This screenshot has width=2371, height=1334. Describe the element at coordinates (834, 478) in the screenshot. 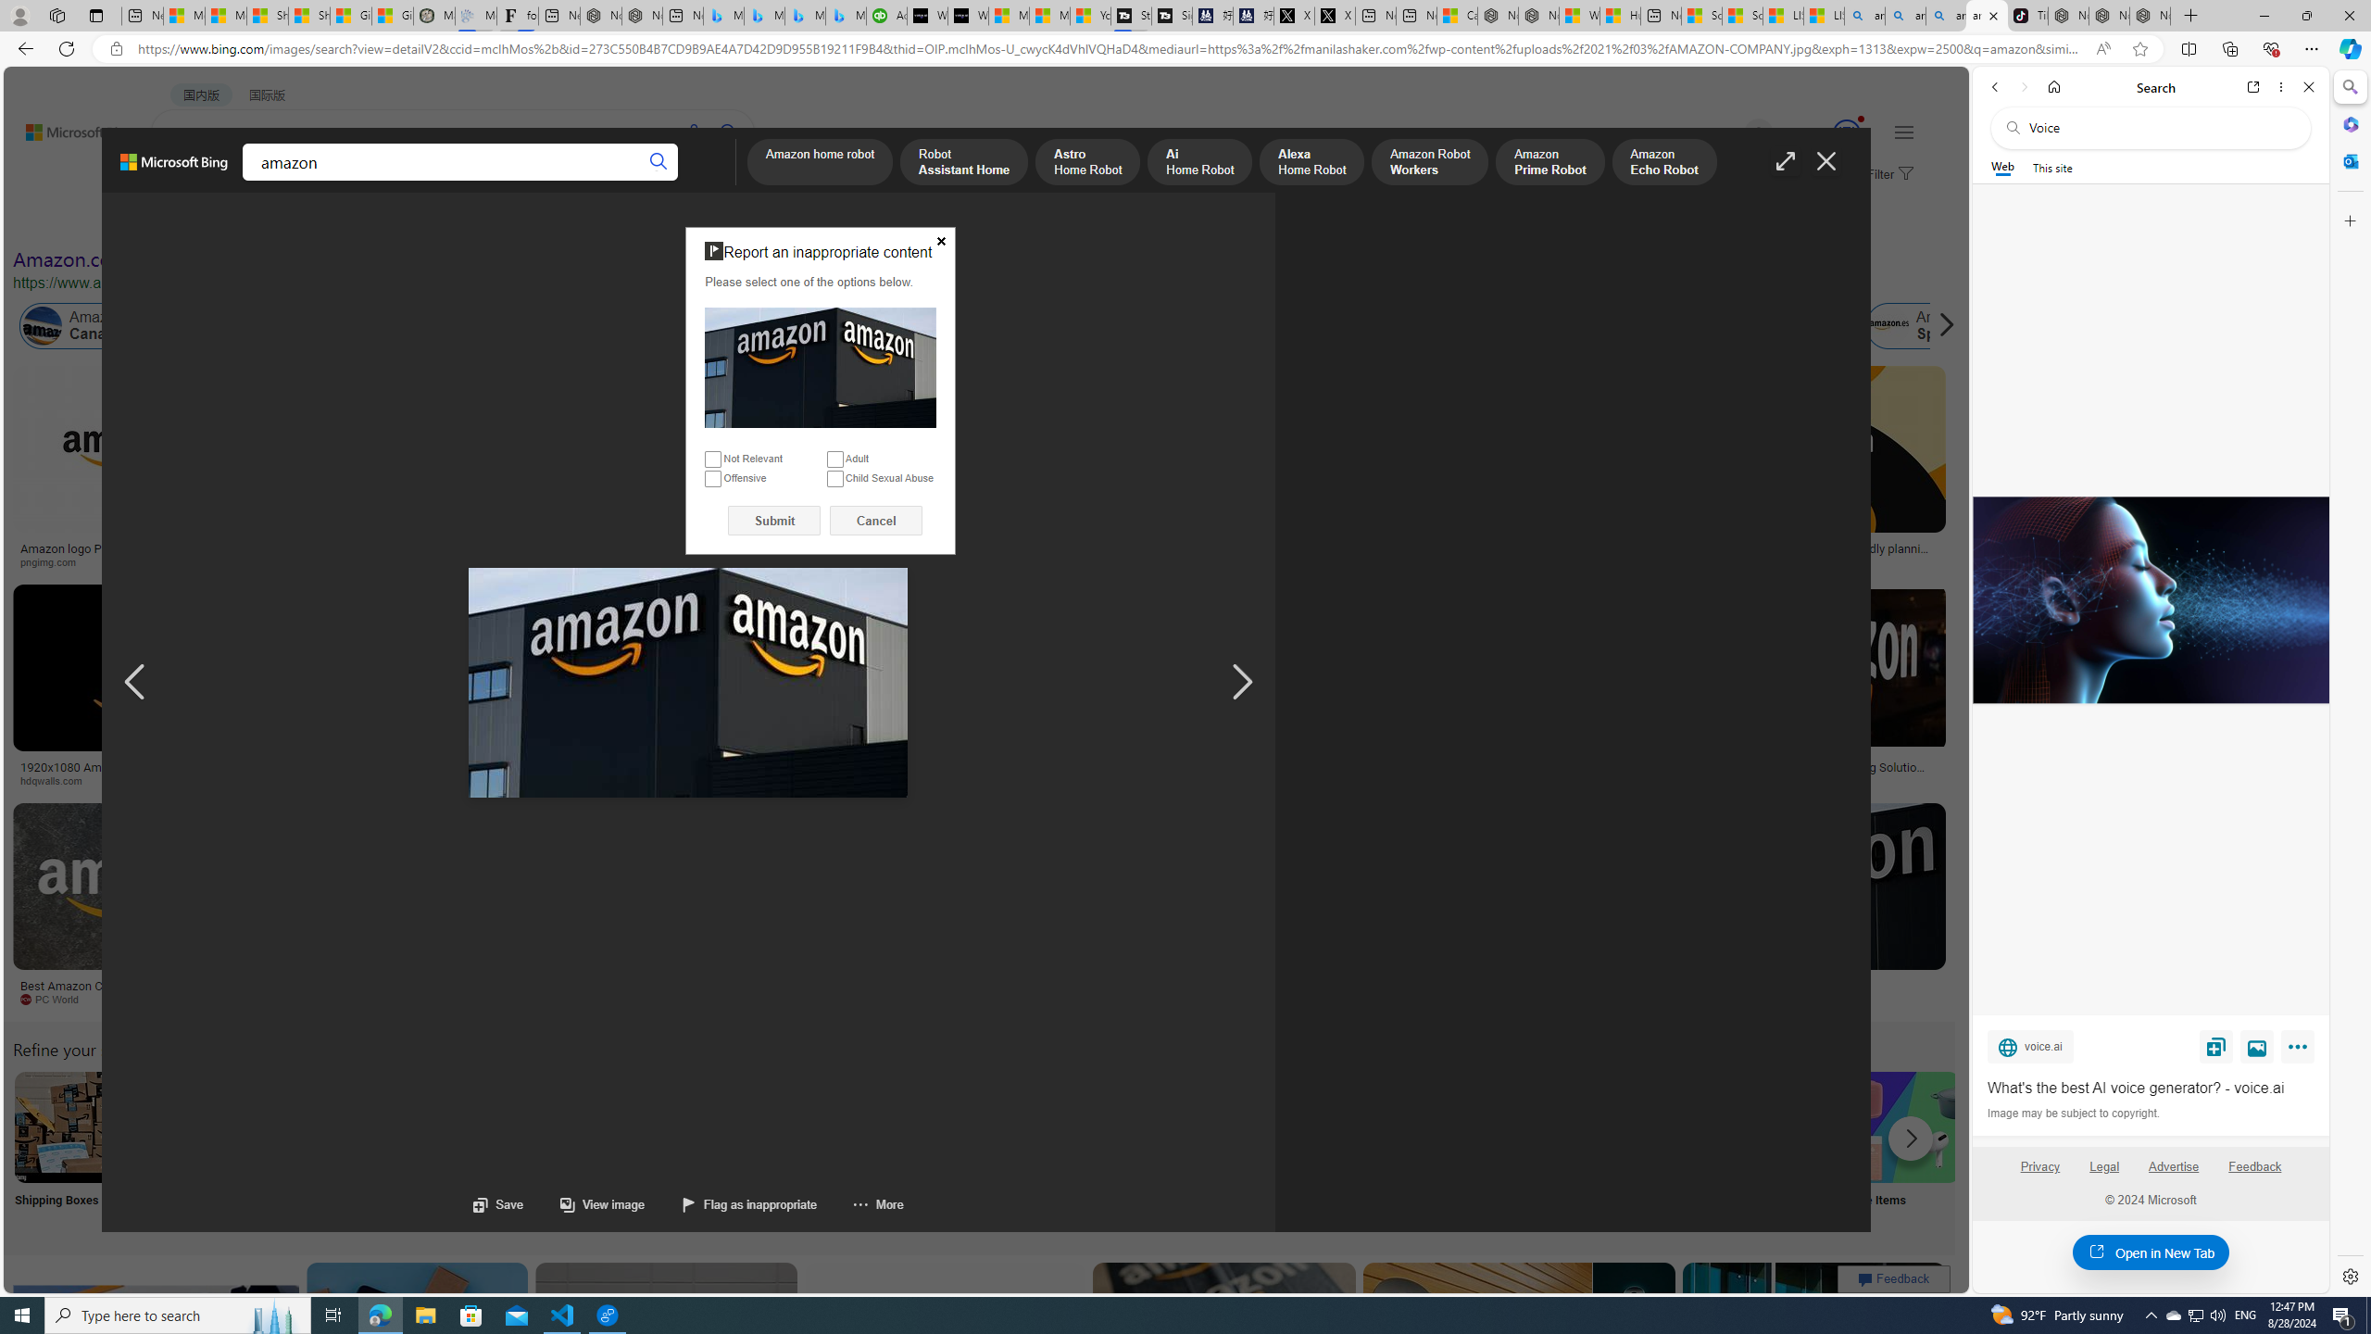

I see `Child Sexual Abuse` at that location.